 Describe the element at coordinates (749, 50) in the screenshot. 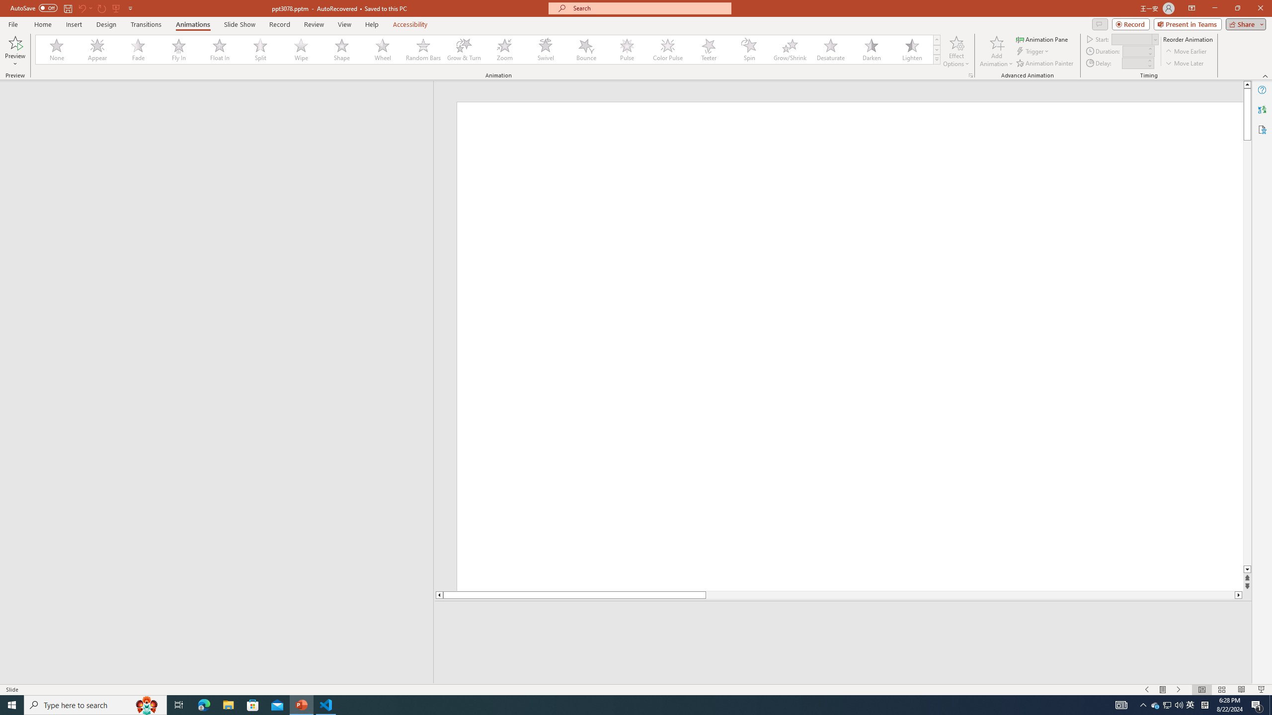

I see `Spin` at that location.